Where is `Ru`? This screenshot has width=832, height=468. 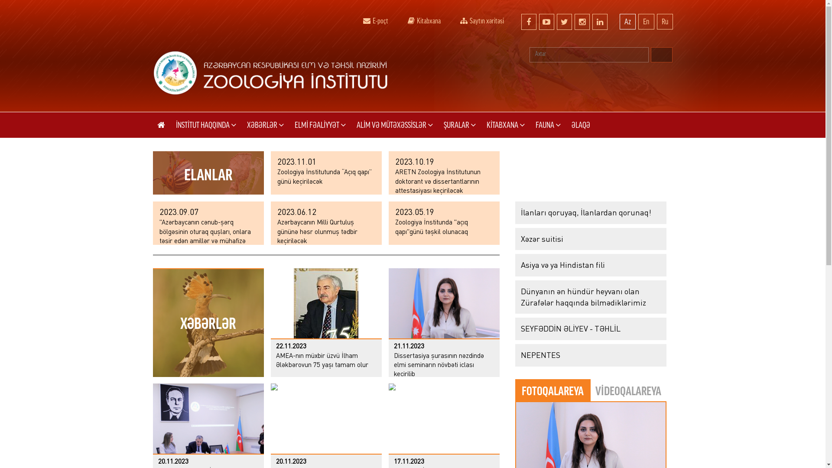
Ru is located at coordinates (665, 22).